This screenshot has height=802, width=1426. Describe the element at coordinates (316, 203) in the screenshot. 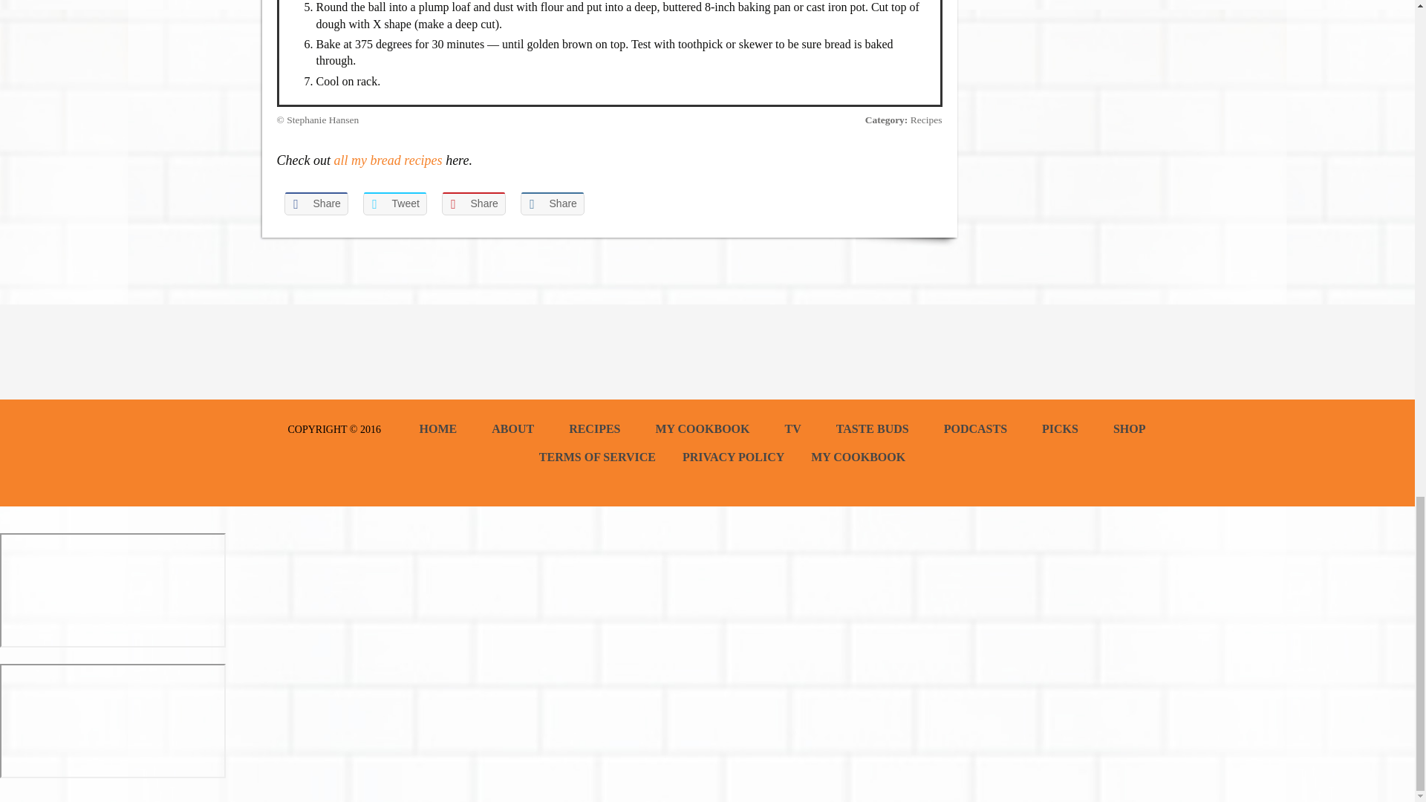

I see `Share on Facebook` at that location.